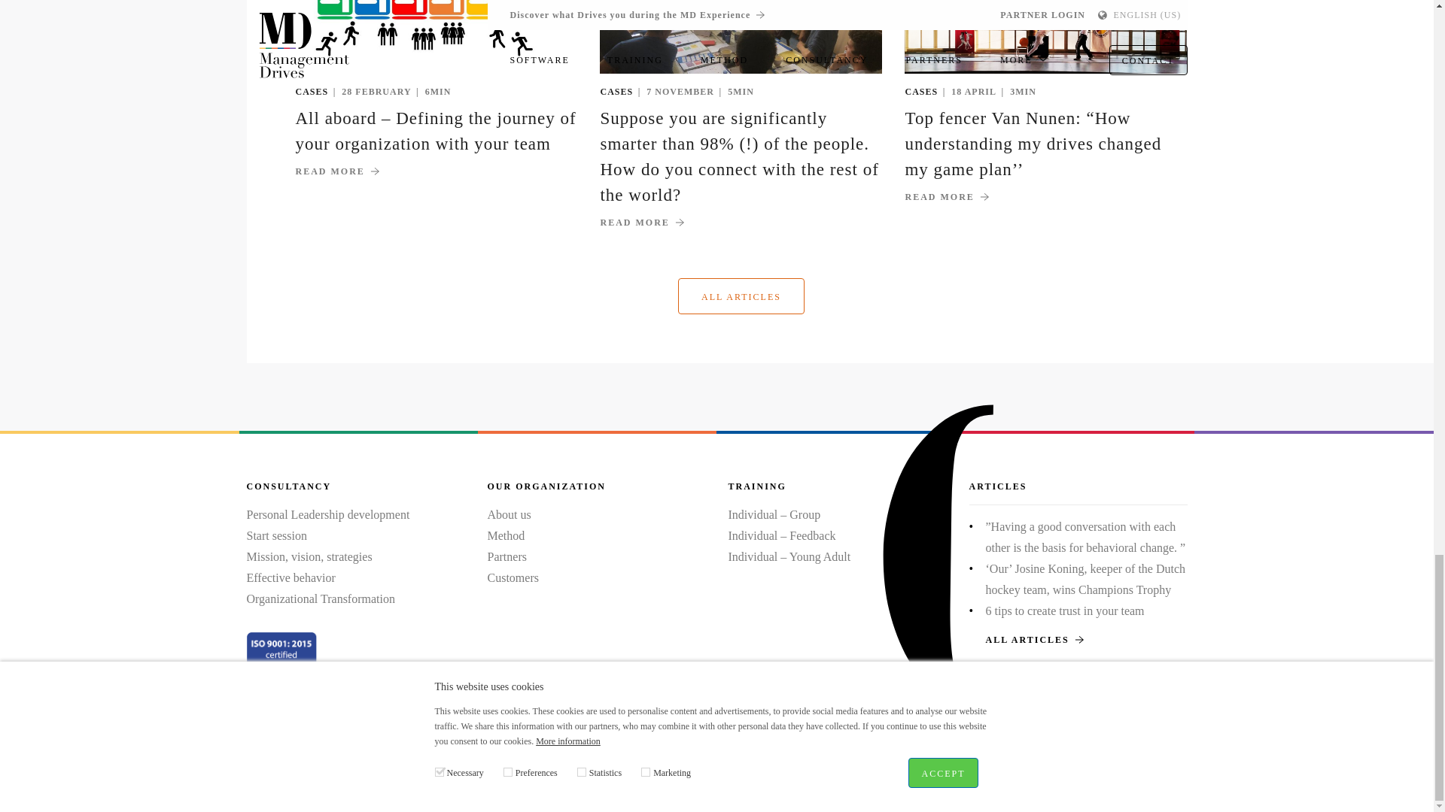  What do you see at coordinates (1064, 611) in the screenshot?
I see `6 tips to create trust in your team` at bounding box center [1064, 611].